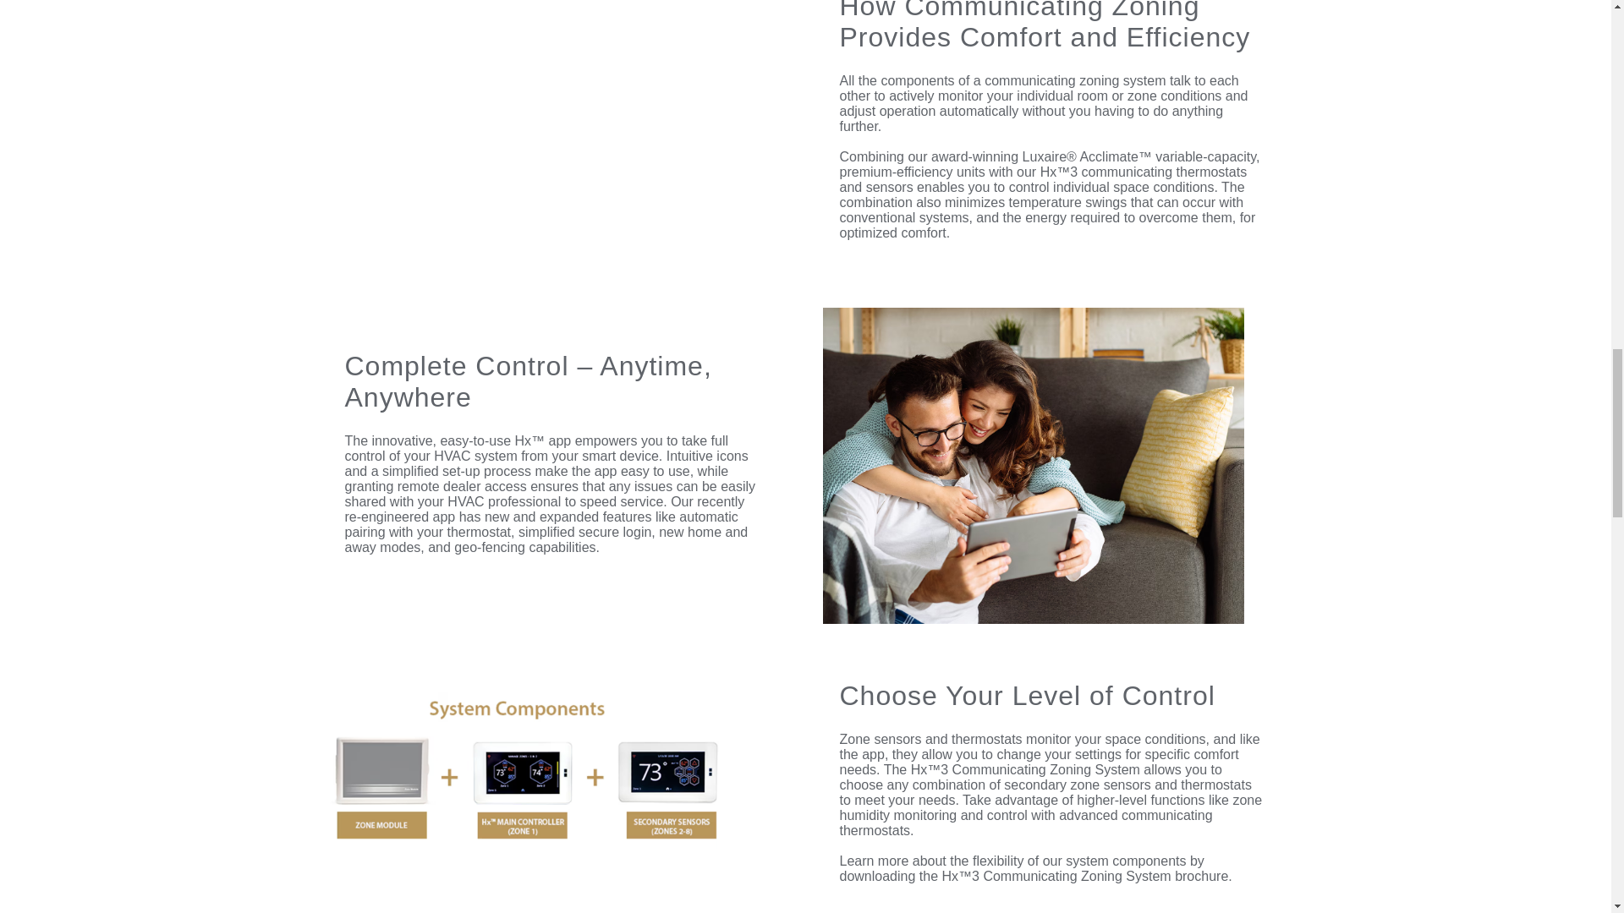 This screenshot has width=1624, height=913. I want to click on How Communicating Zoning Provides Comfort and Efficiency, so click(558, 133).